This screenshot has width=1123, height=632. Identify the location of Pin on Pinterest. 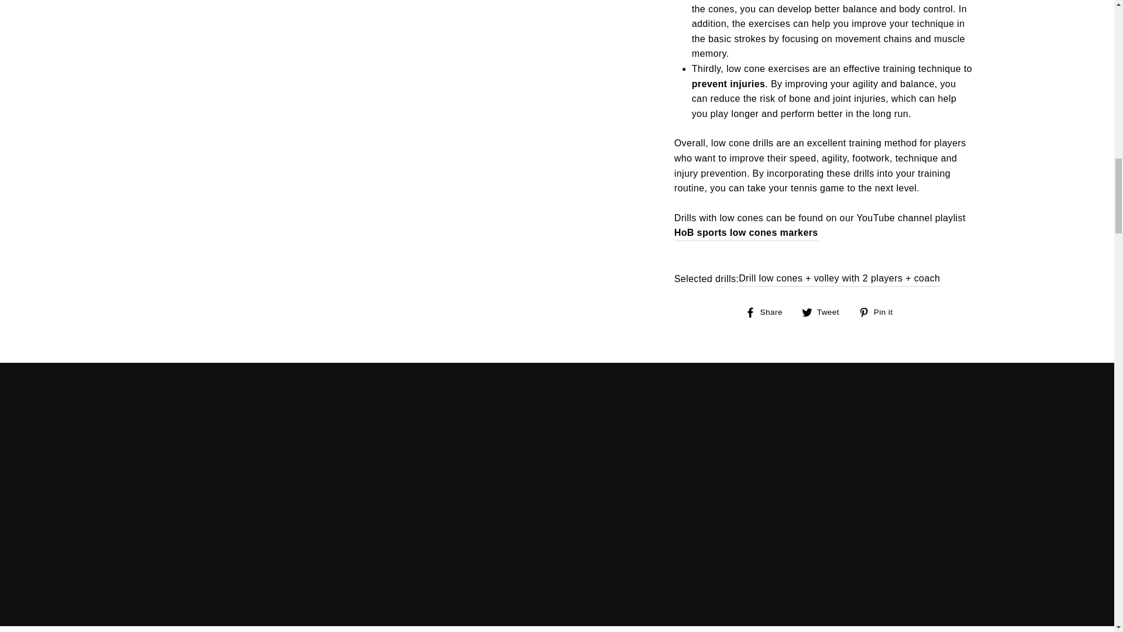
(880, 311).